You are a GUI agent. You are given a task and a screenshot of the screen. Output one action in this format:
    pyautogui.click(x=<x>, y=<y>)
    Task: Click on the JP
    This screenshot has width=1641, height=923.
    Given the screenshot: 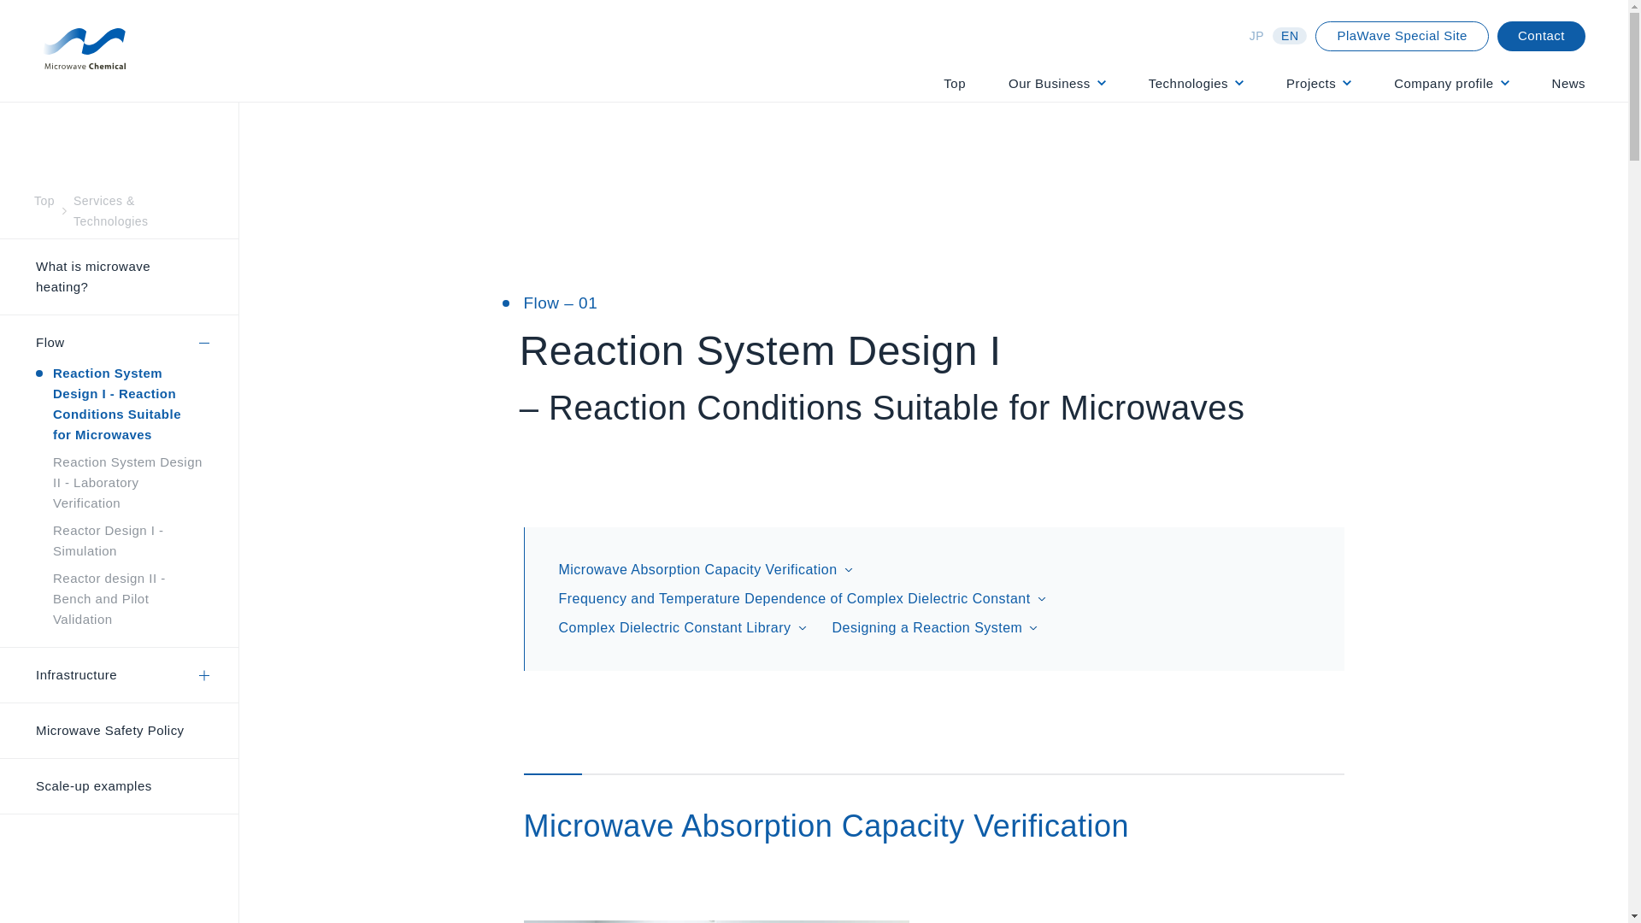 What is the action you would take?
    pyautogui.click(x=1256, y=36)
    